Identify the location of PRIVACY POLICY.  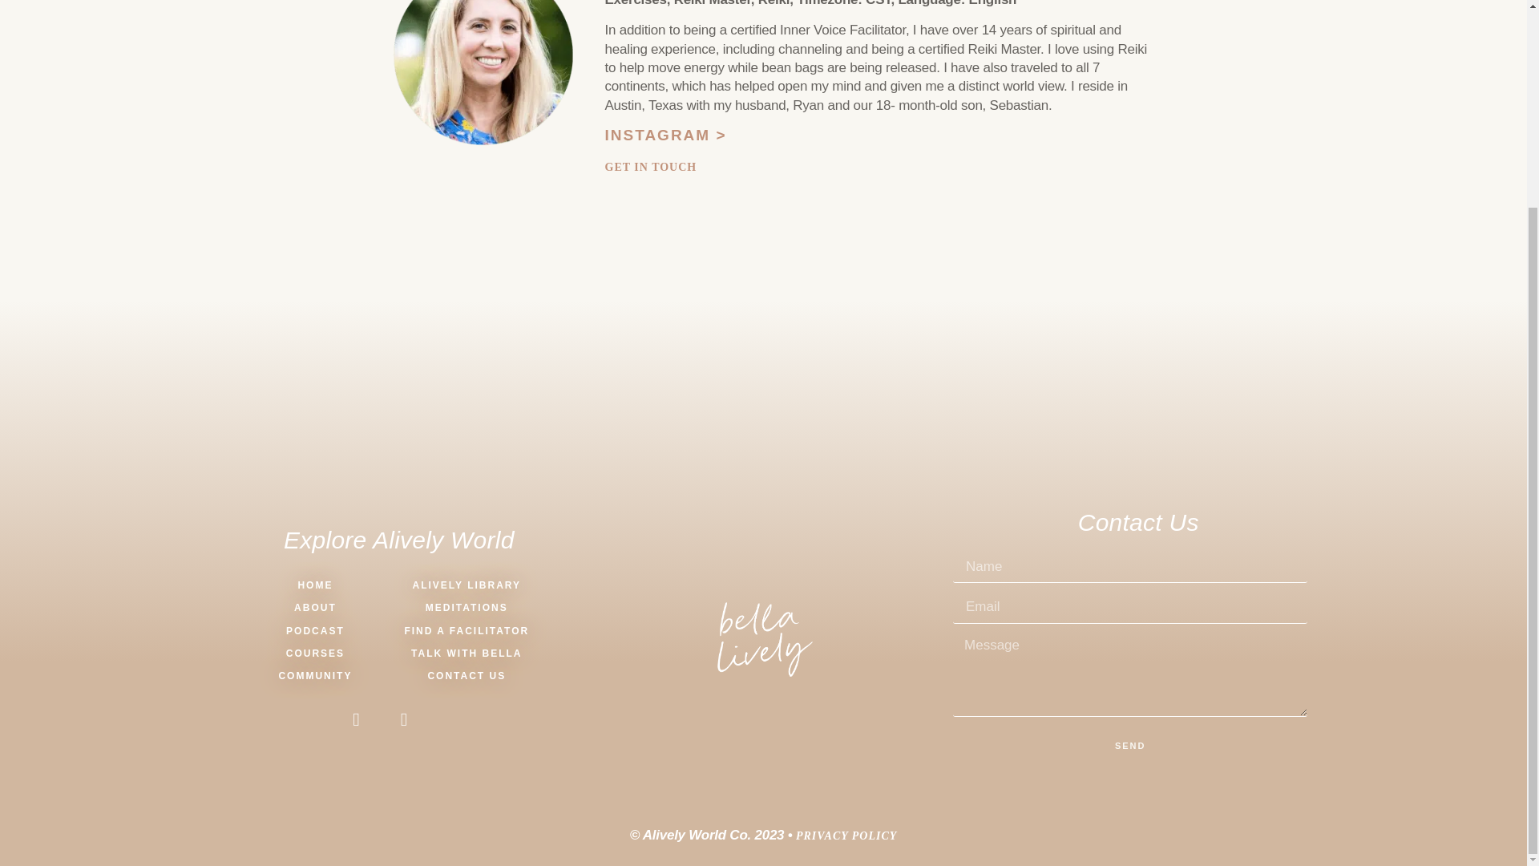
(846, 836).